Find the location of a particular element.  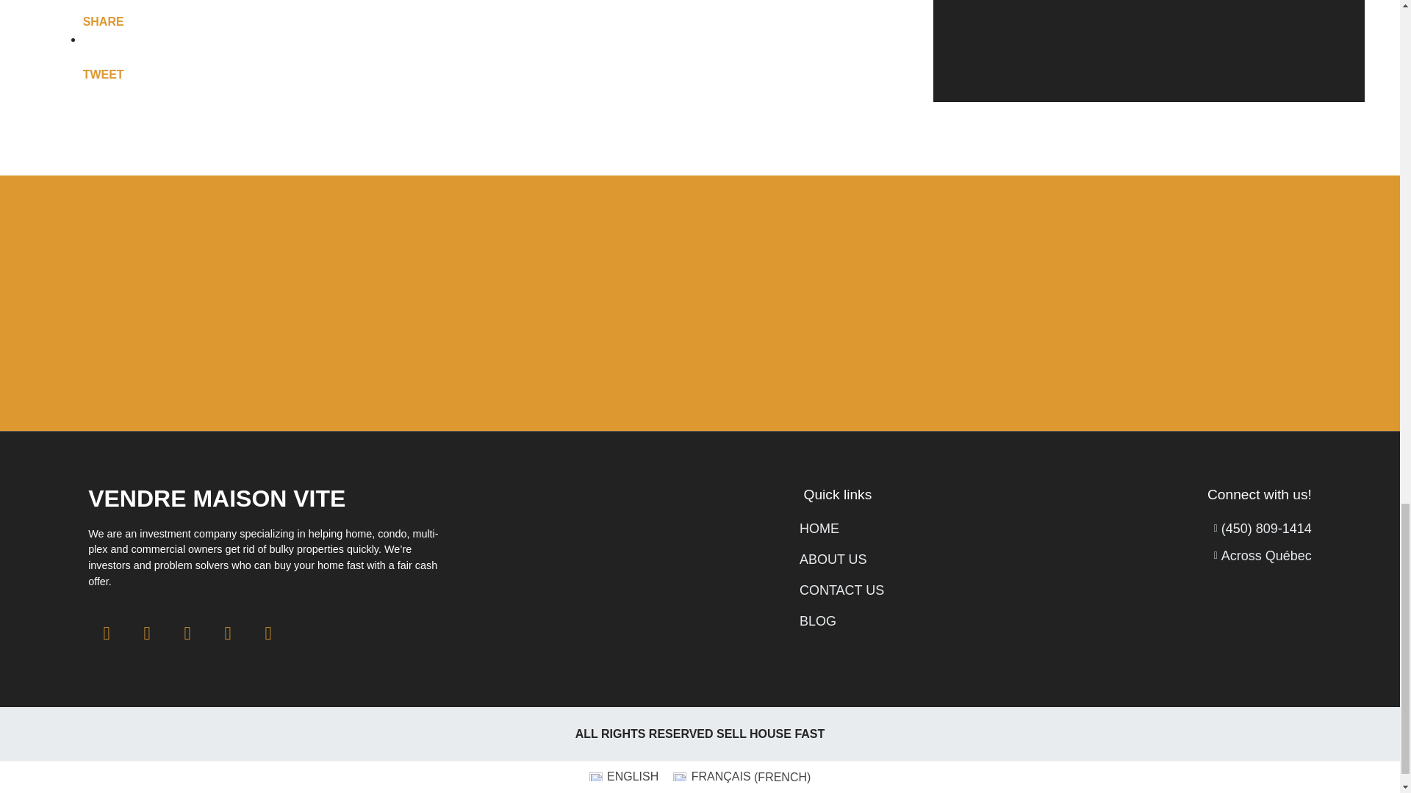

ABOUT US is located at coordinates (842, 560).